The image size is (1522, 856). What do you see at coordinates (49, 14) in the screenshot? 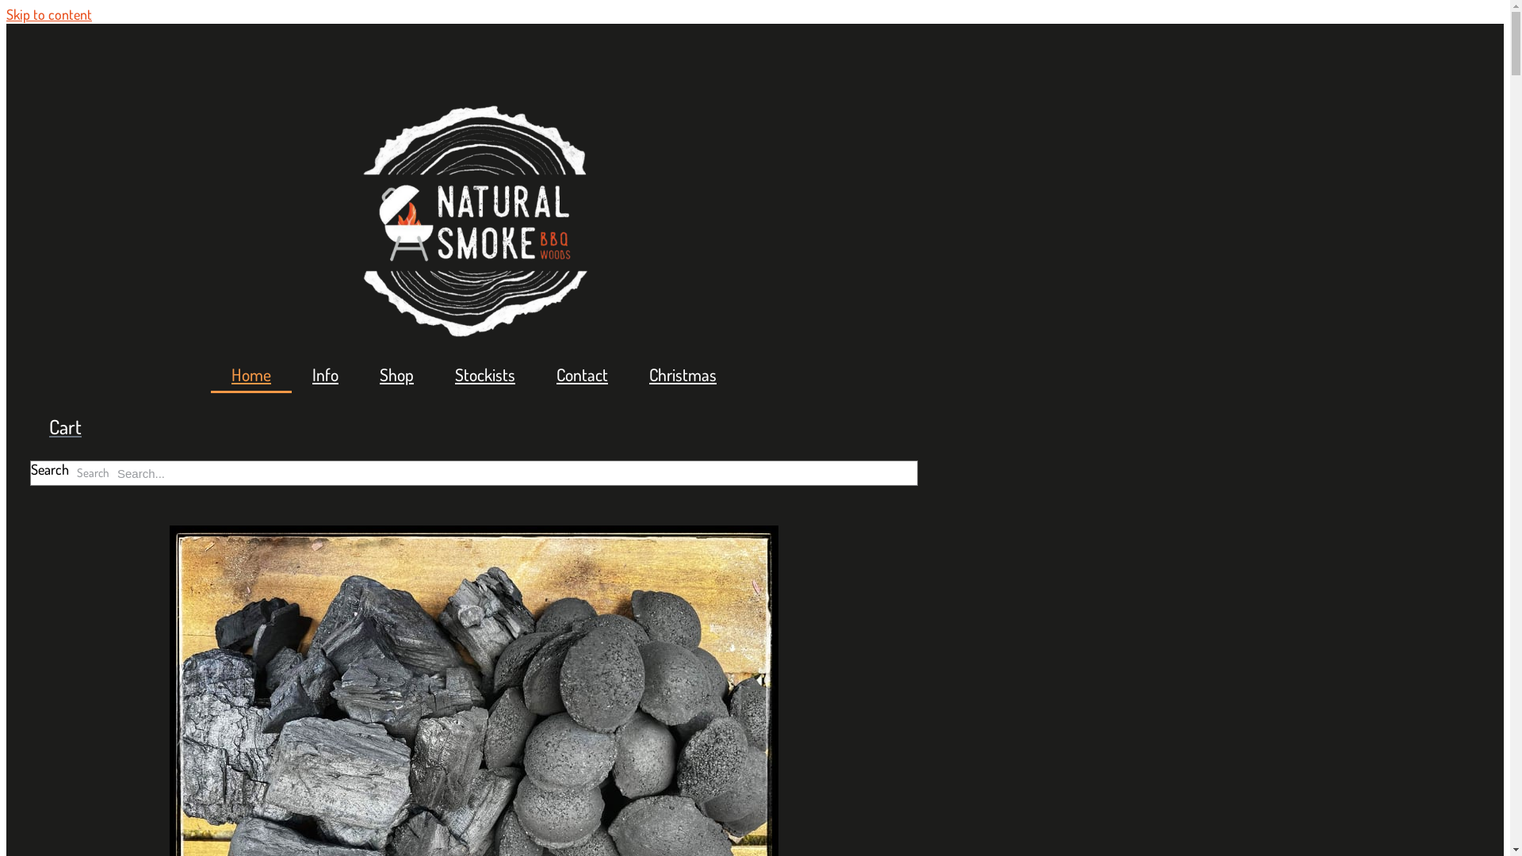
I see `Skip to content` at bounding box center [49, 14].